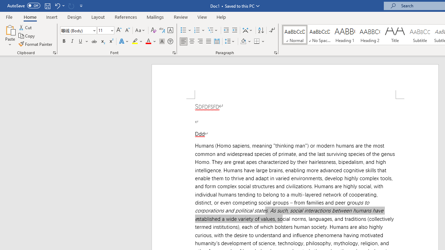 The width and height of the screenshot is (445, 250). I want to click on Distributed, so click(217, 42).